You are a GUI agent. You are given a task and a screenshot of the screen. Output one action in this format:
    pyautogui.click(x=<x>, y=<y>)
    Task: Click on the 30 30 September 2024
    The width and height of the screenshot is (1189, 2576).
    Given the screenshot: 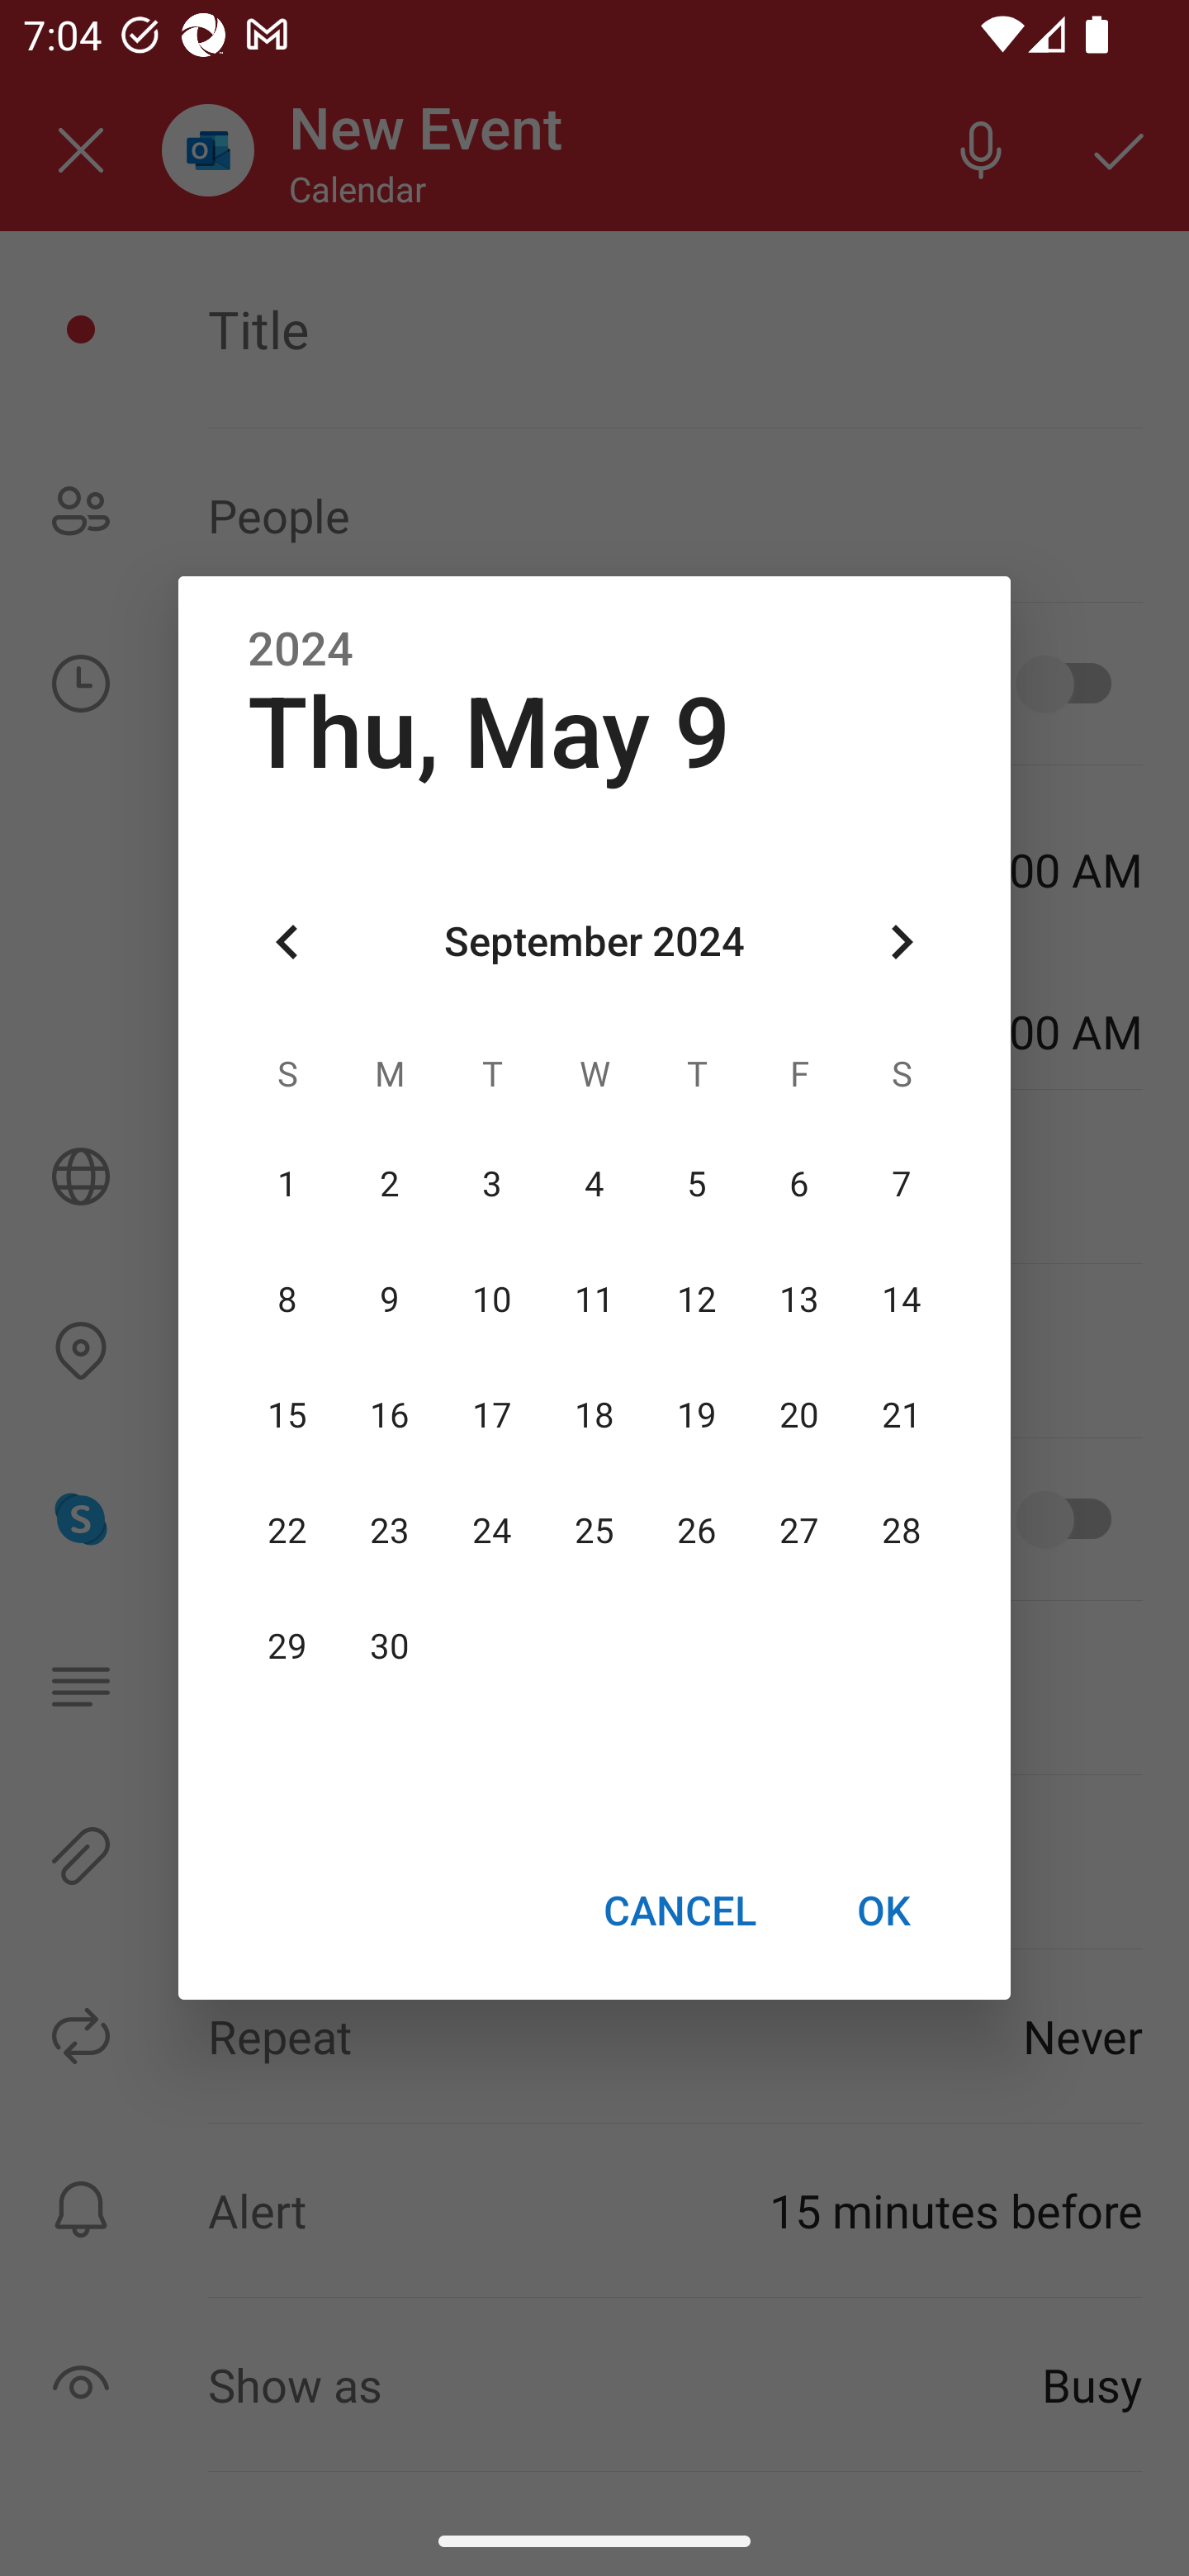 What is the action you would take?
    pyautogui.click(x=390, y=1647)
    